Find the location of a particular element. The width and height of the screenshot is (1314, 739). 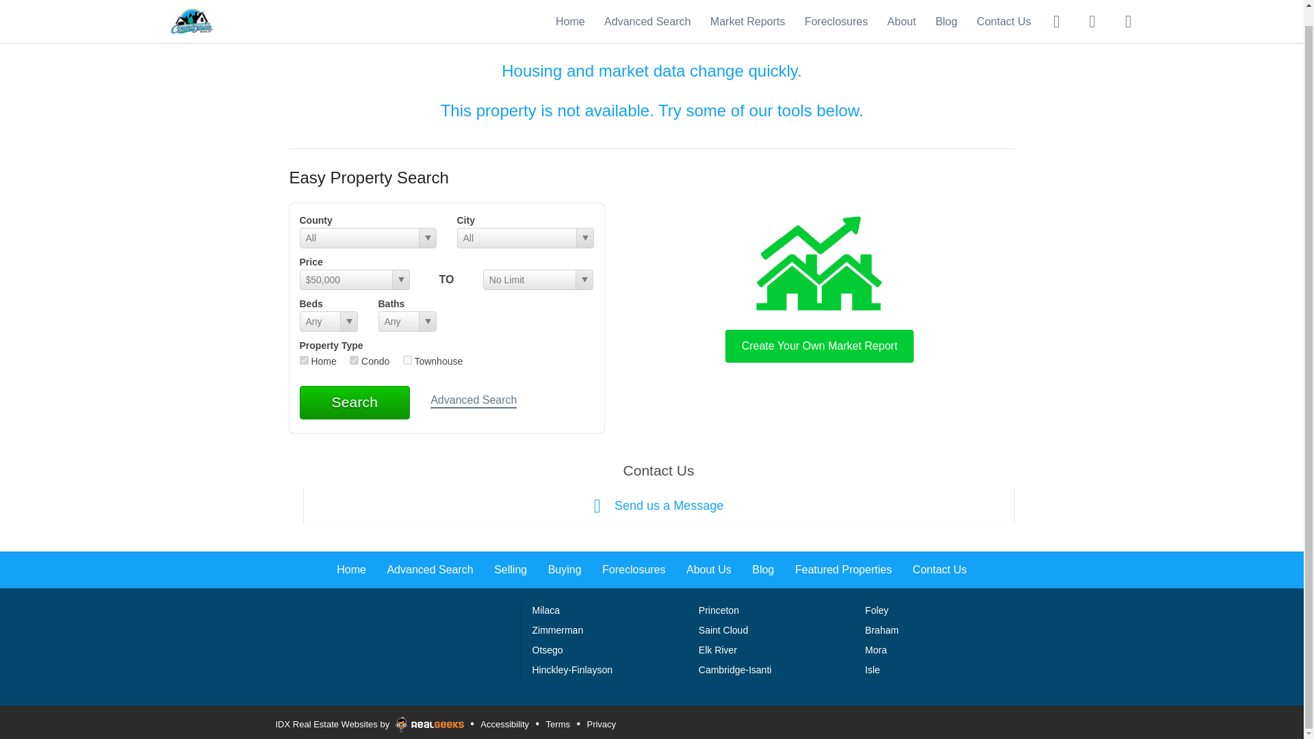

Milaca is located at coordinates (545, 610).